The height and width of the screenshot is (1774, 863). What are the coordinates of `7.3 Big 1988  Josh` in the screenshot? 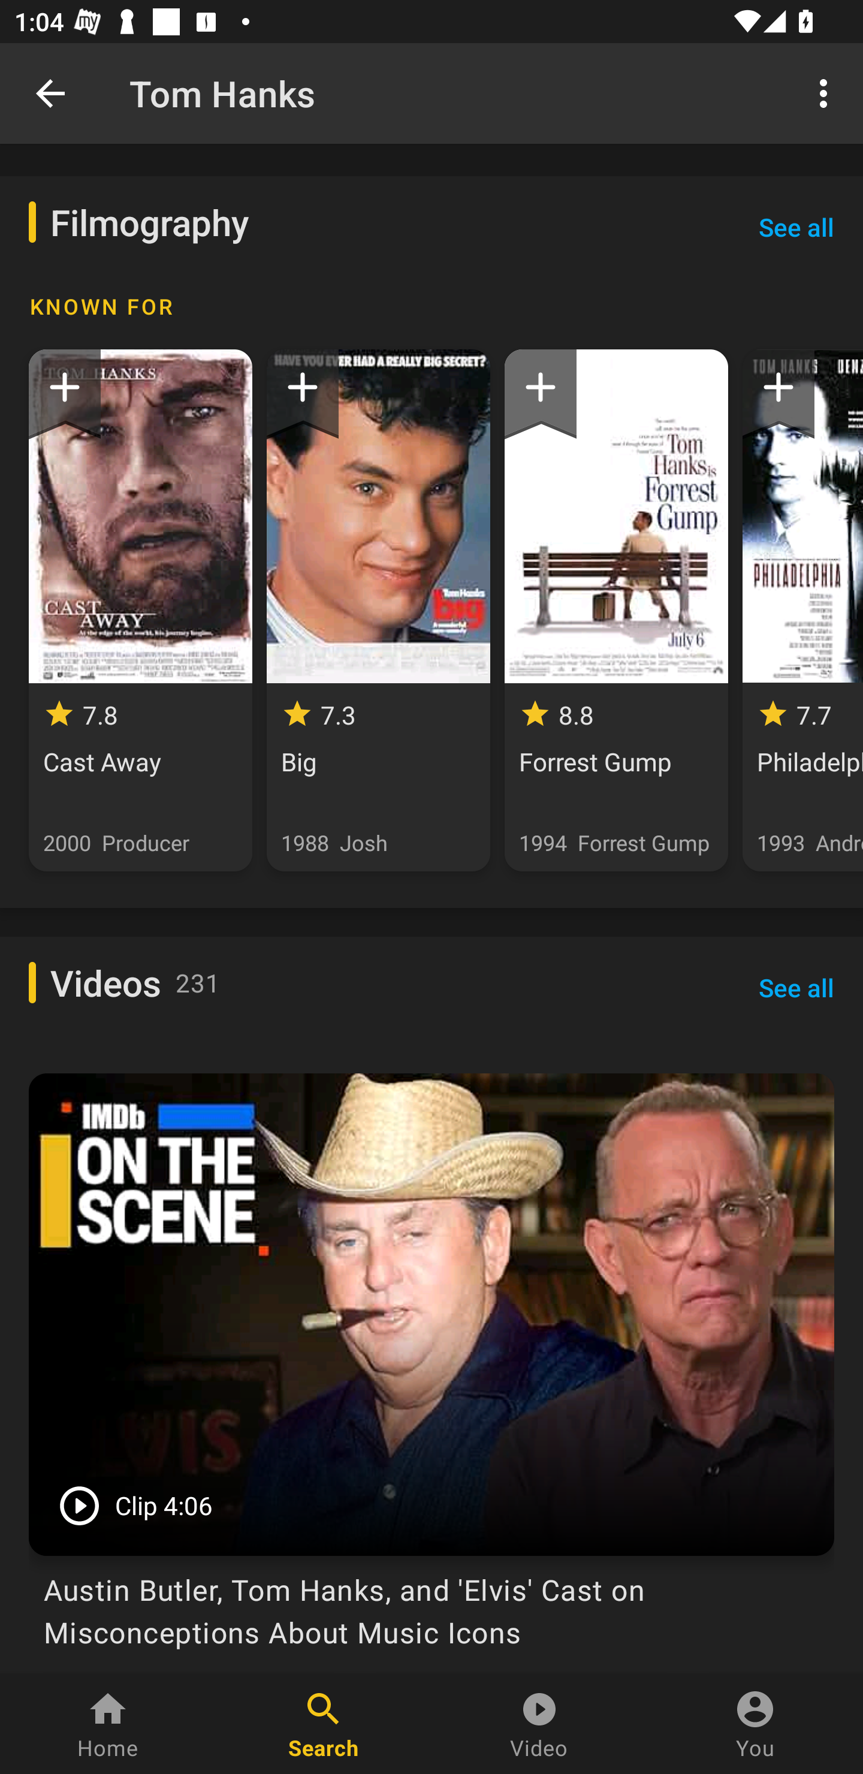 It's located at (378, 610).